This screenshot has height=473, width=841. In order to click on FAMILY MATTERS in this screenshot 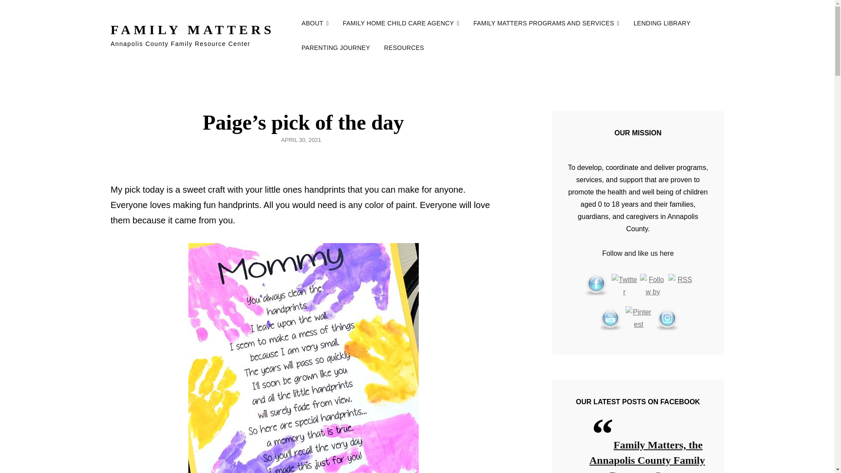, I will do `click(192, 29)`.